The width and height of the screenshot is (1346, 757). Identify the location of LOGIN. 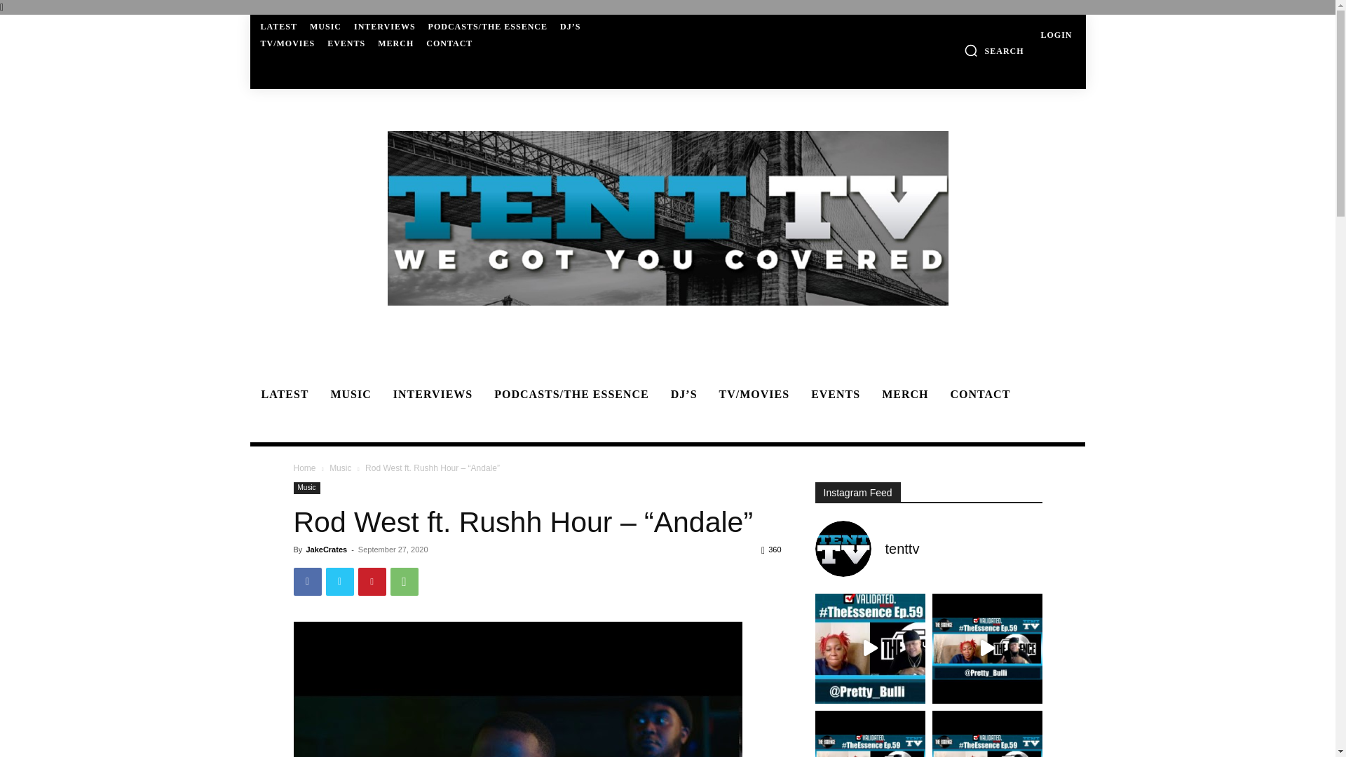
(1056, 35).